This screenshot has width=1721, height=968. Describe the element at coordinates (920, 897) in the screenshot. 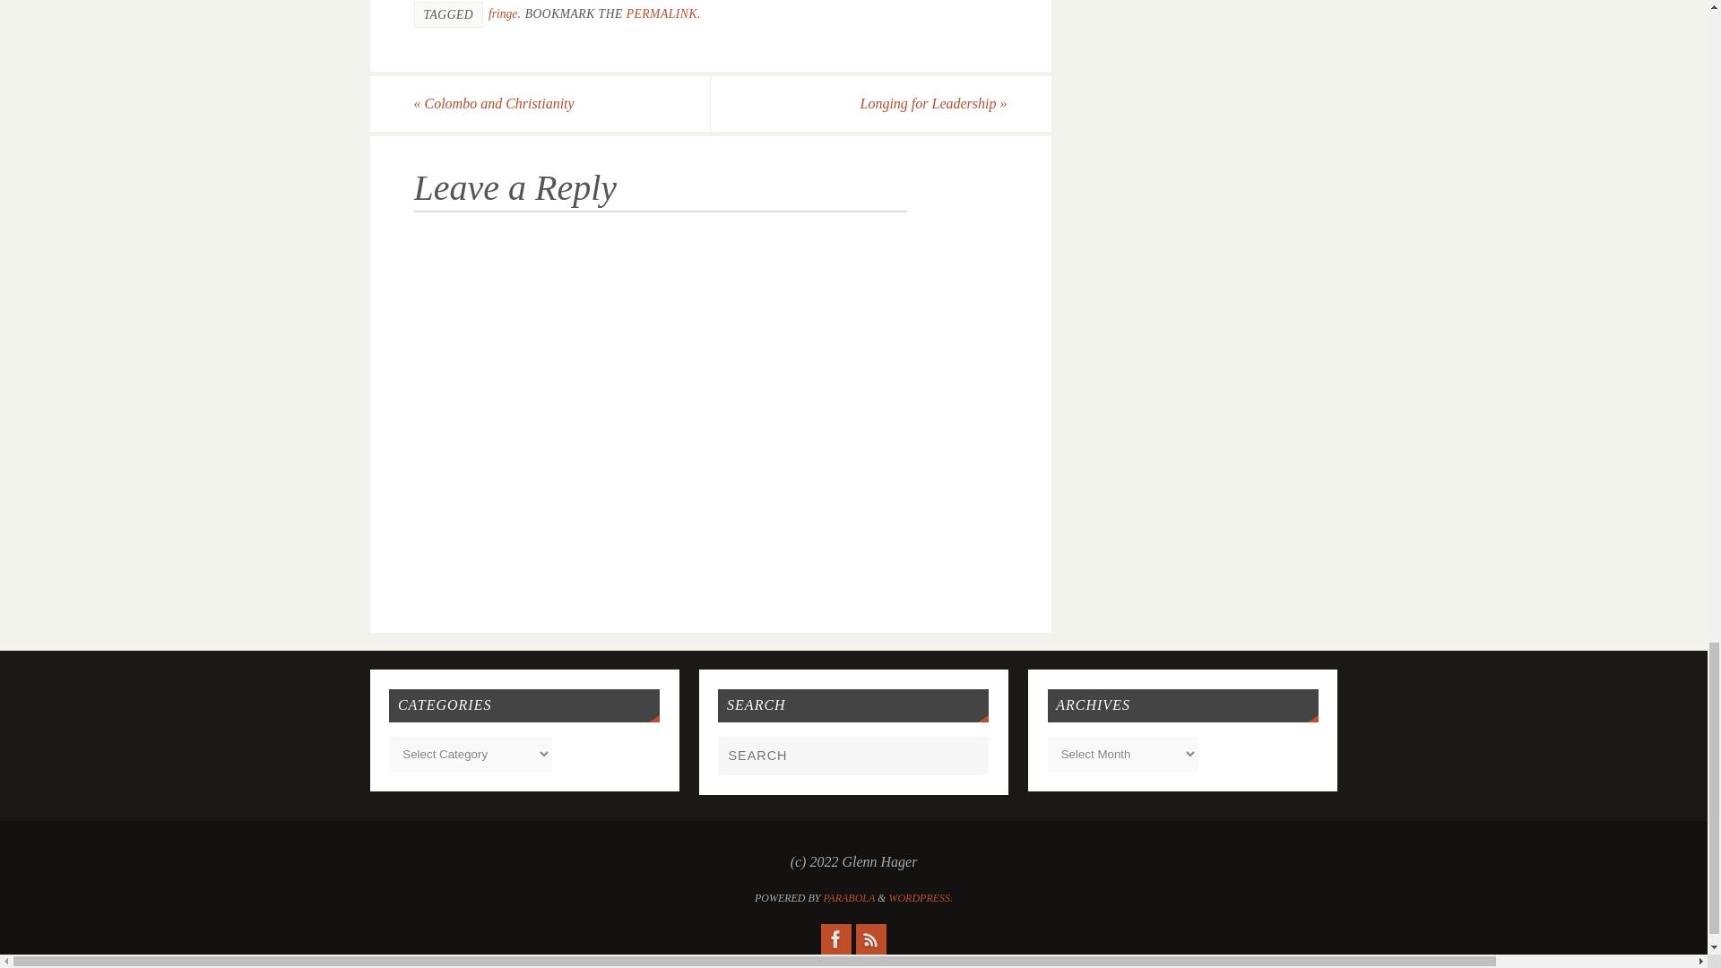

I see `Semantic Personal Publishing Platform` at that location.